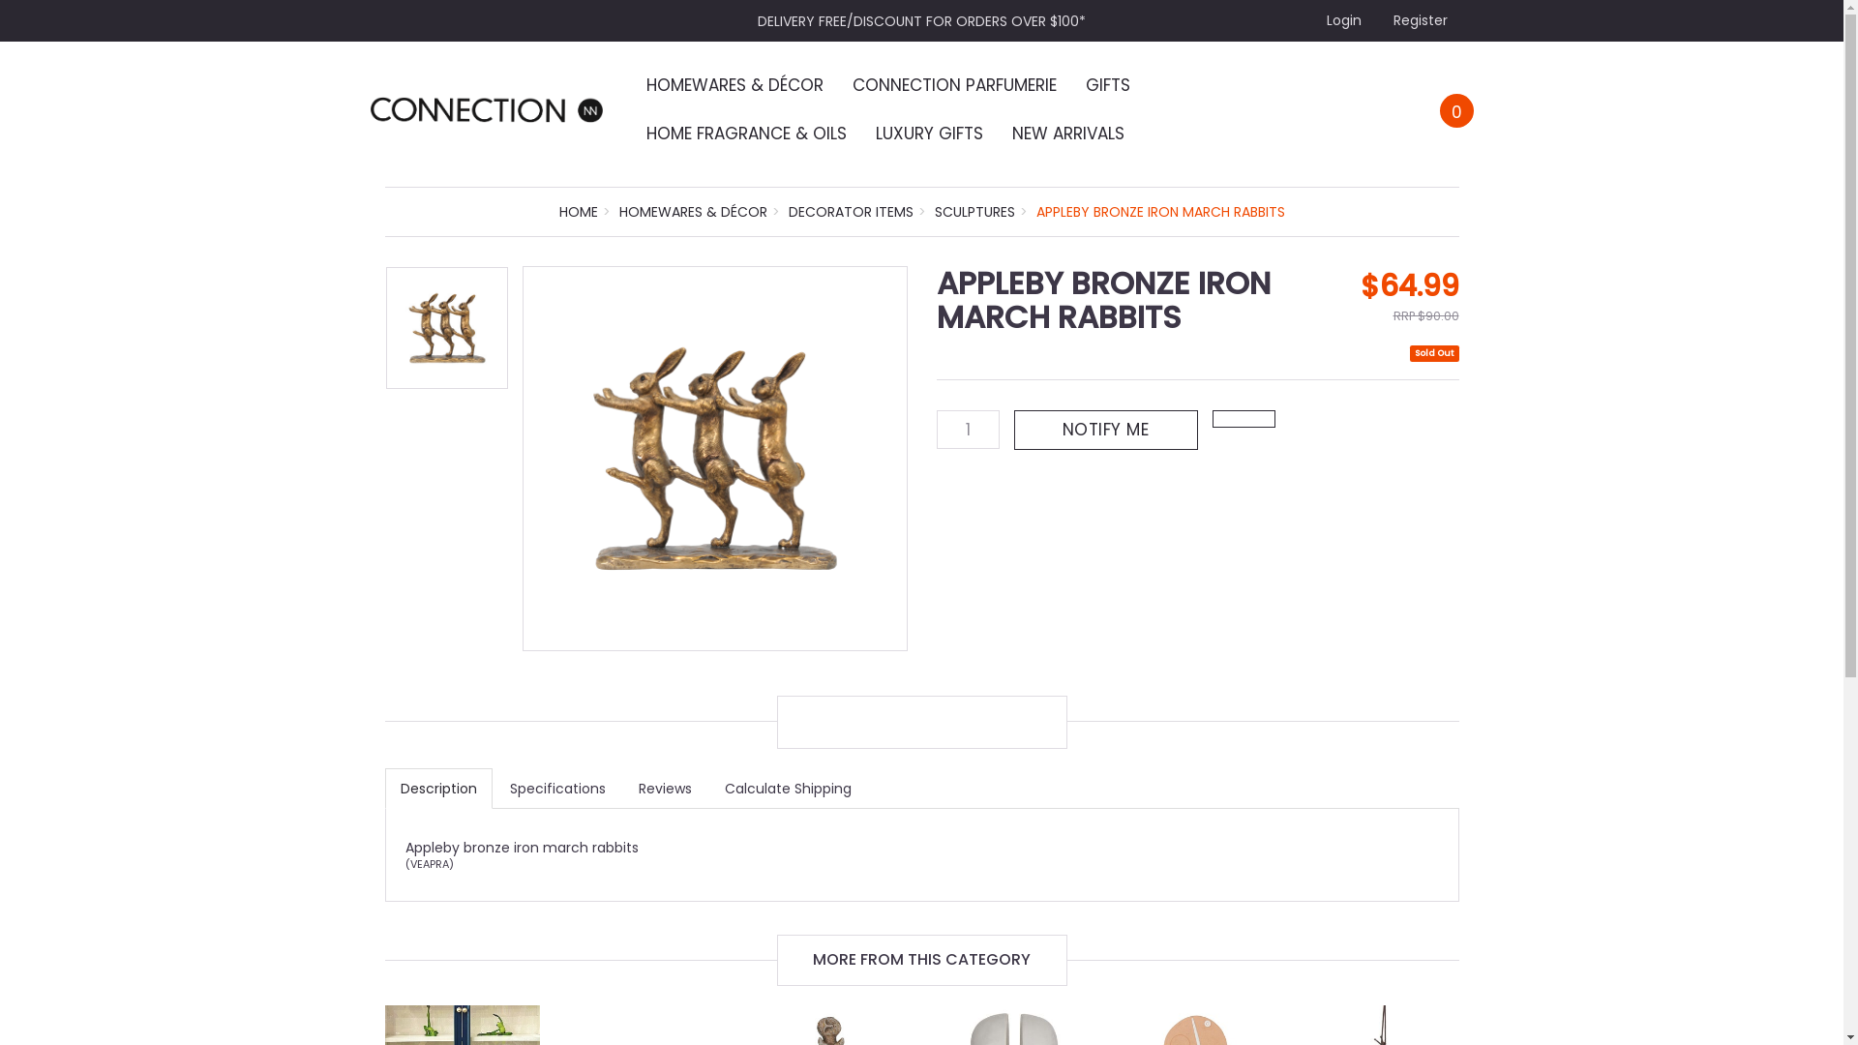  What do you see at coordinates (1341, 19) in the screenshot?
I see `Login` at bounding box center [1341, 19].